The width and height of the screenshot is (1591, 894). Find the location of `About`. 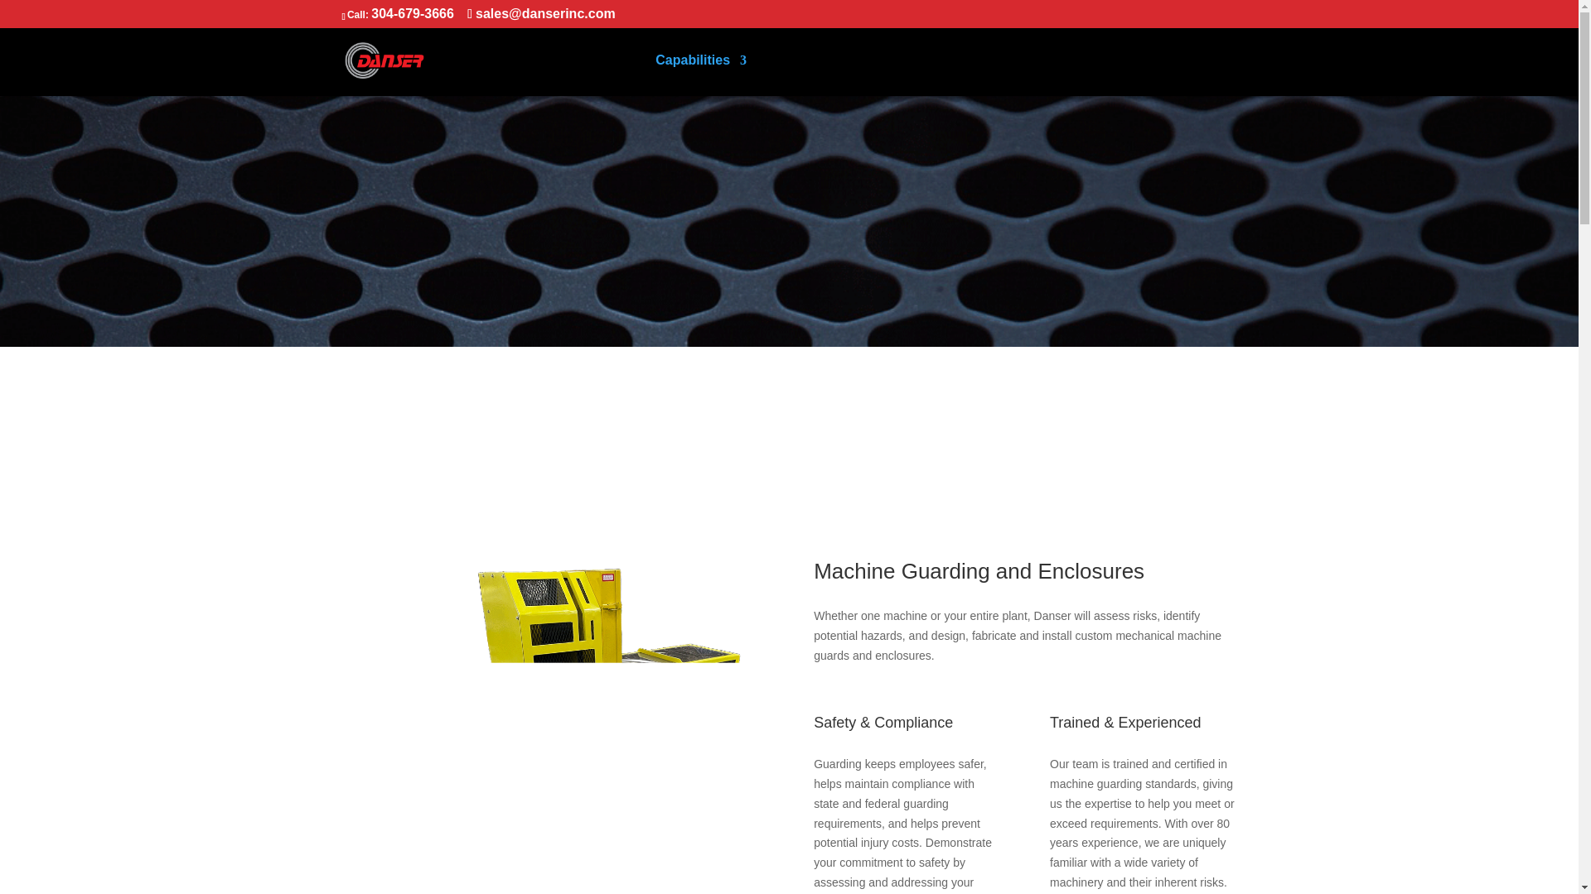

About is located at coordinates (862, 74).